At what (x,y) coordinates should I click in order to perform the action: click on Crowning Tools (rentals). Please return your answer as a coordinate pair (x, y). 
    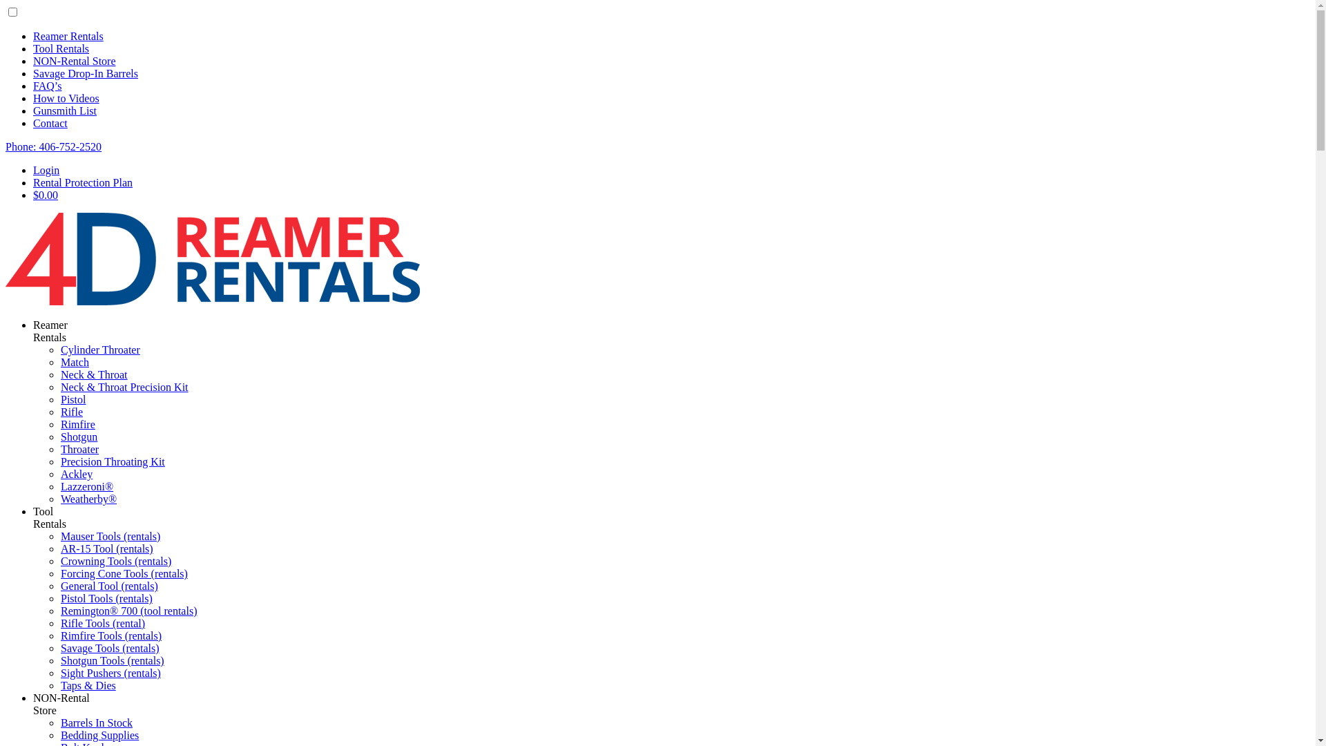
    Looking at the image, I should click on (116, 561).